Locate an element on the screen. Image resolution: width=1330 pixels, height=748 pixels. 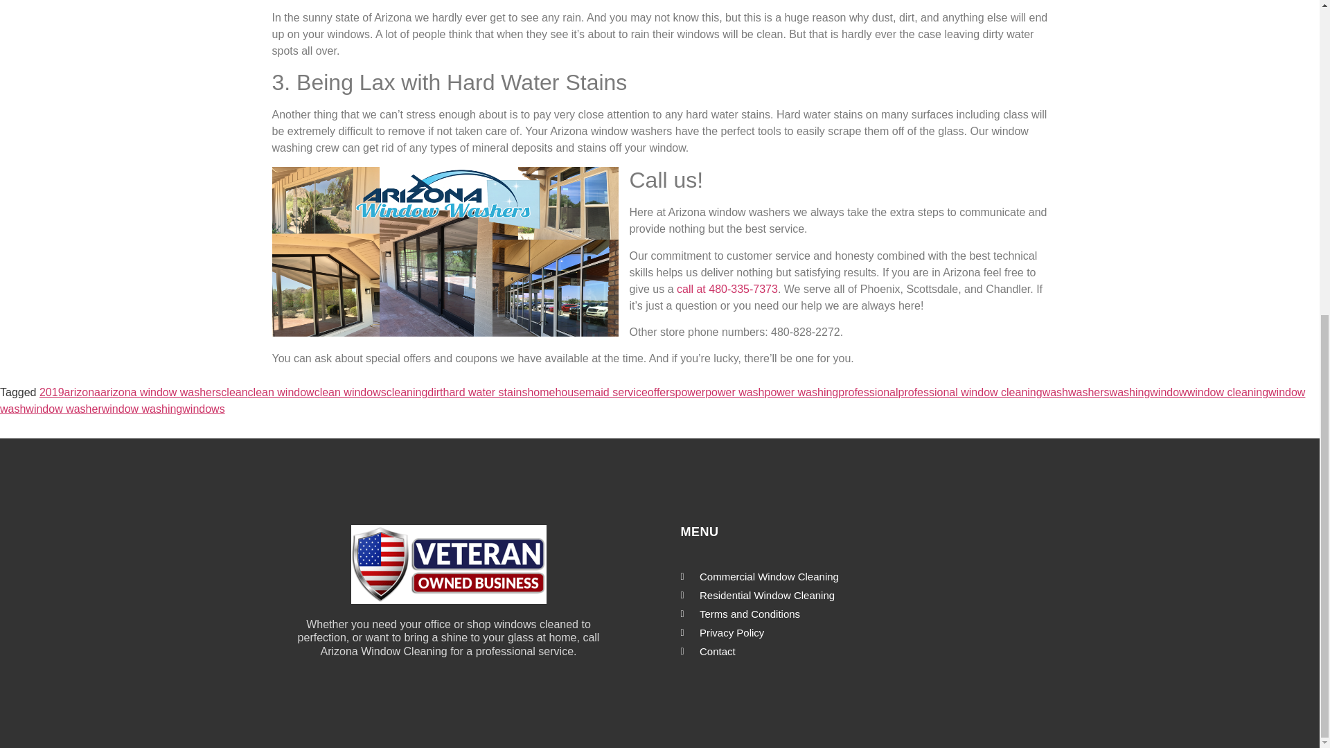
house is located at coordinates (569, 392).